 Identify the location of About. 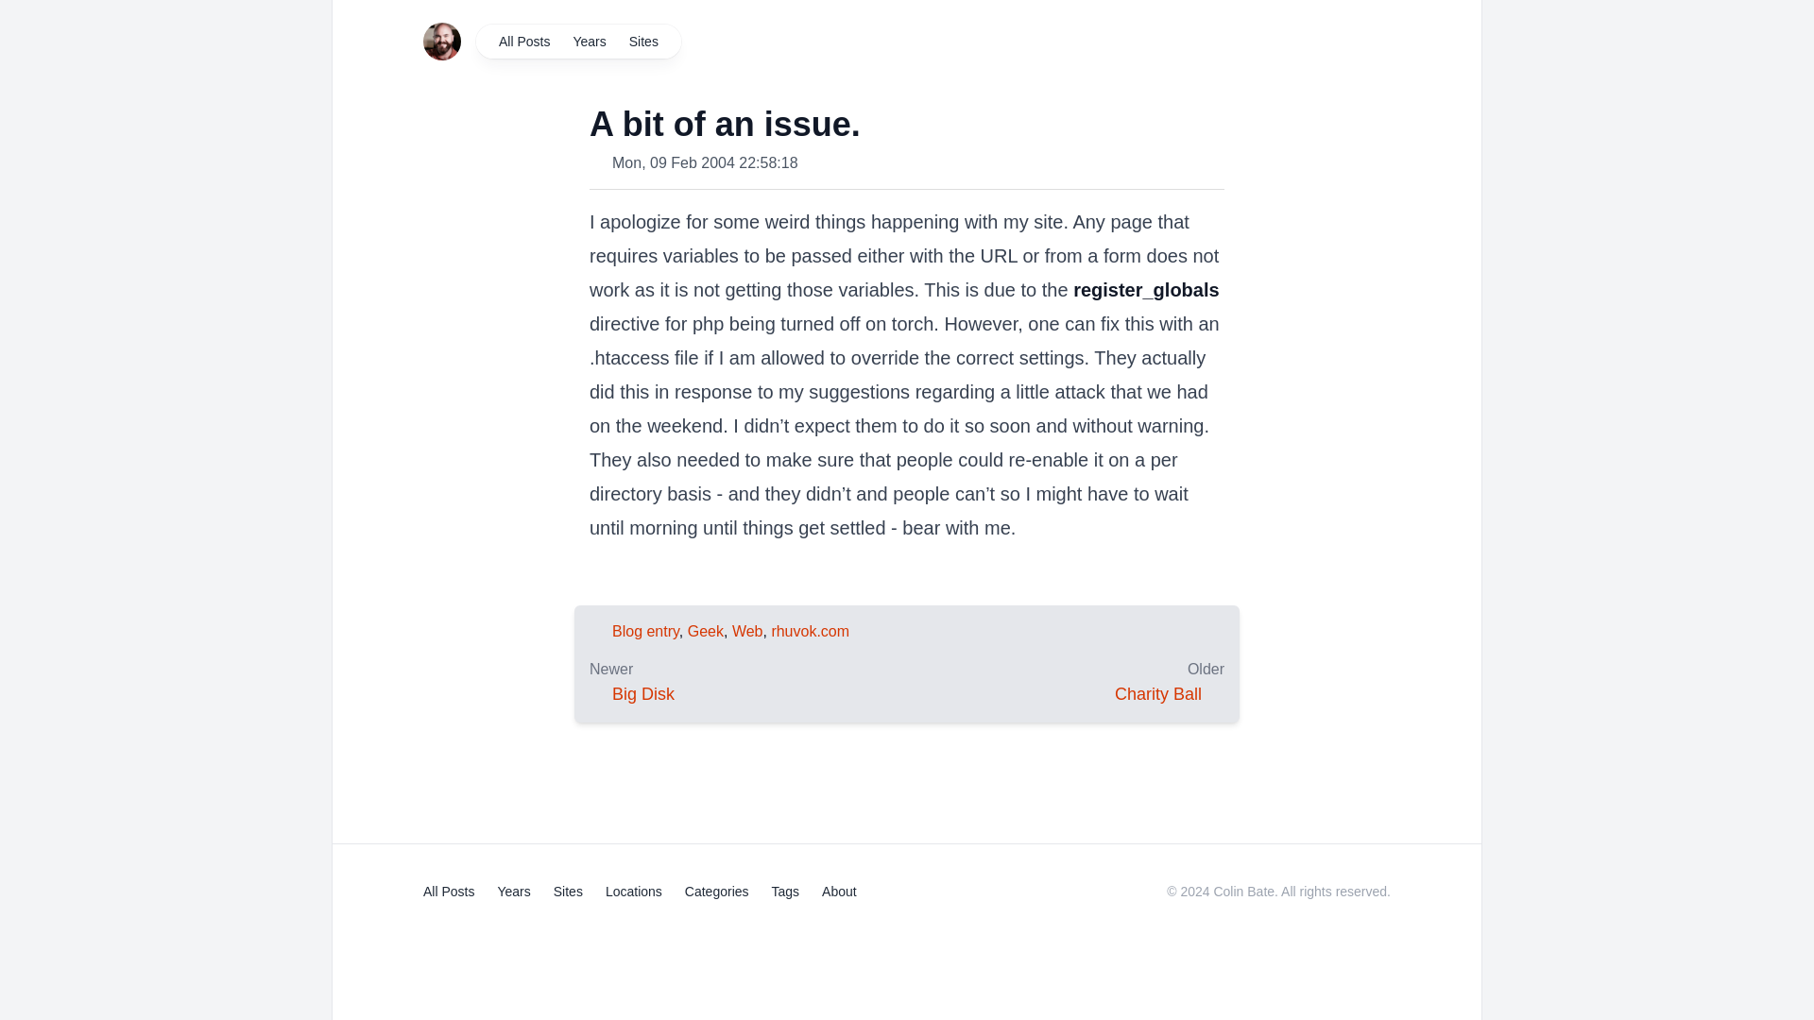
(839, 892).